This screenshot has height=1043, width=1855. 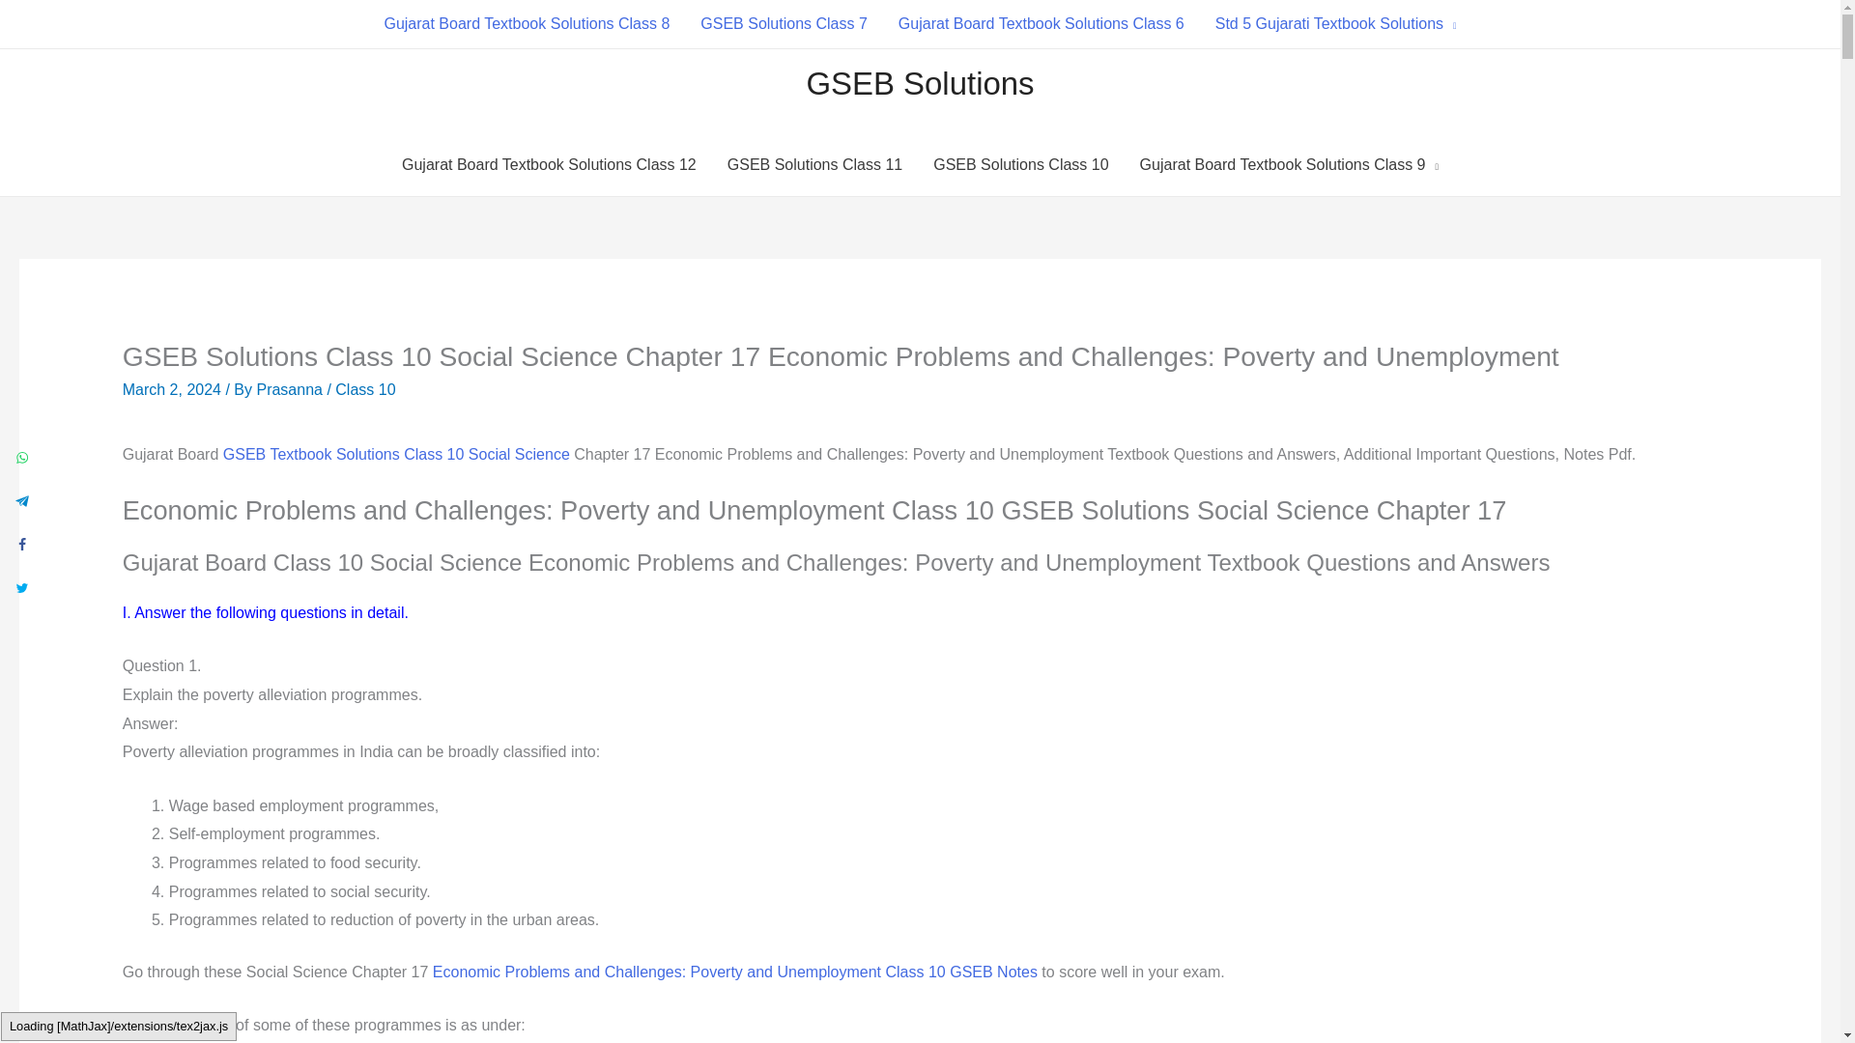 What do you see at coordinates (21, 543) in the screenshot?
I see `Share on Facebook` at bounding box center [21, 543].